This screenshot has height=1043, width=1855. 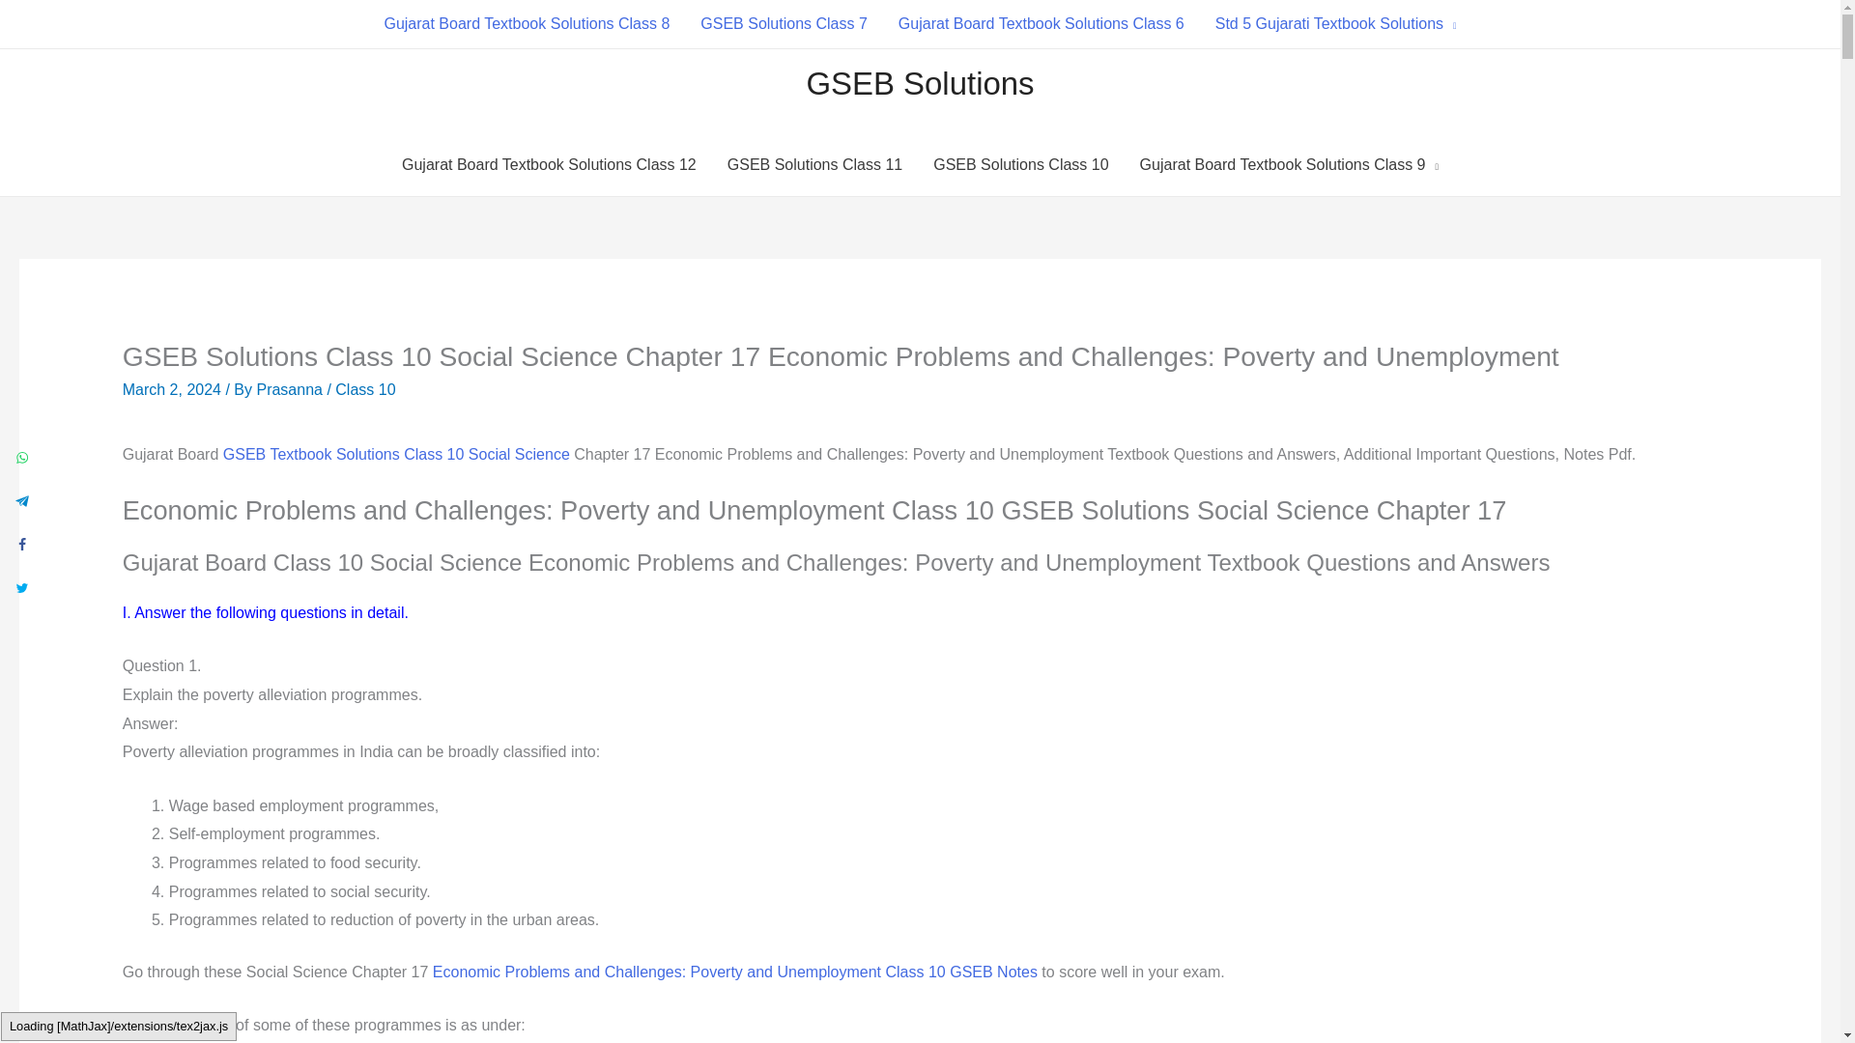 What do you see at coordinates (21, 543) in the screenshot?
I see `Share on Facebook` at bounding box center [21, 543].